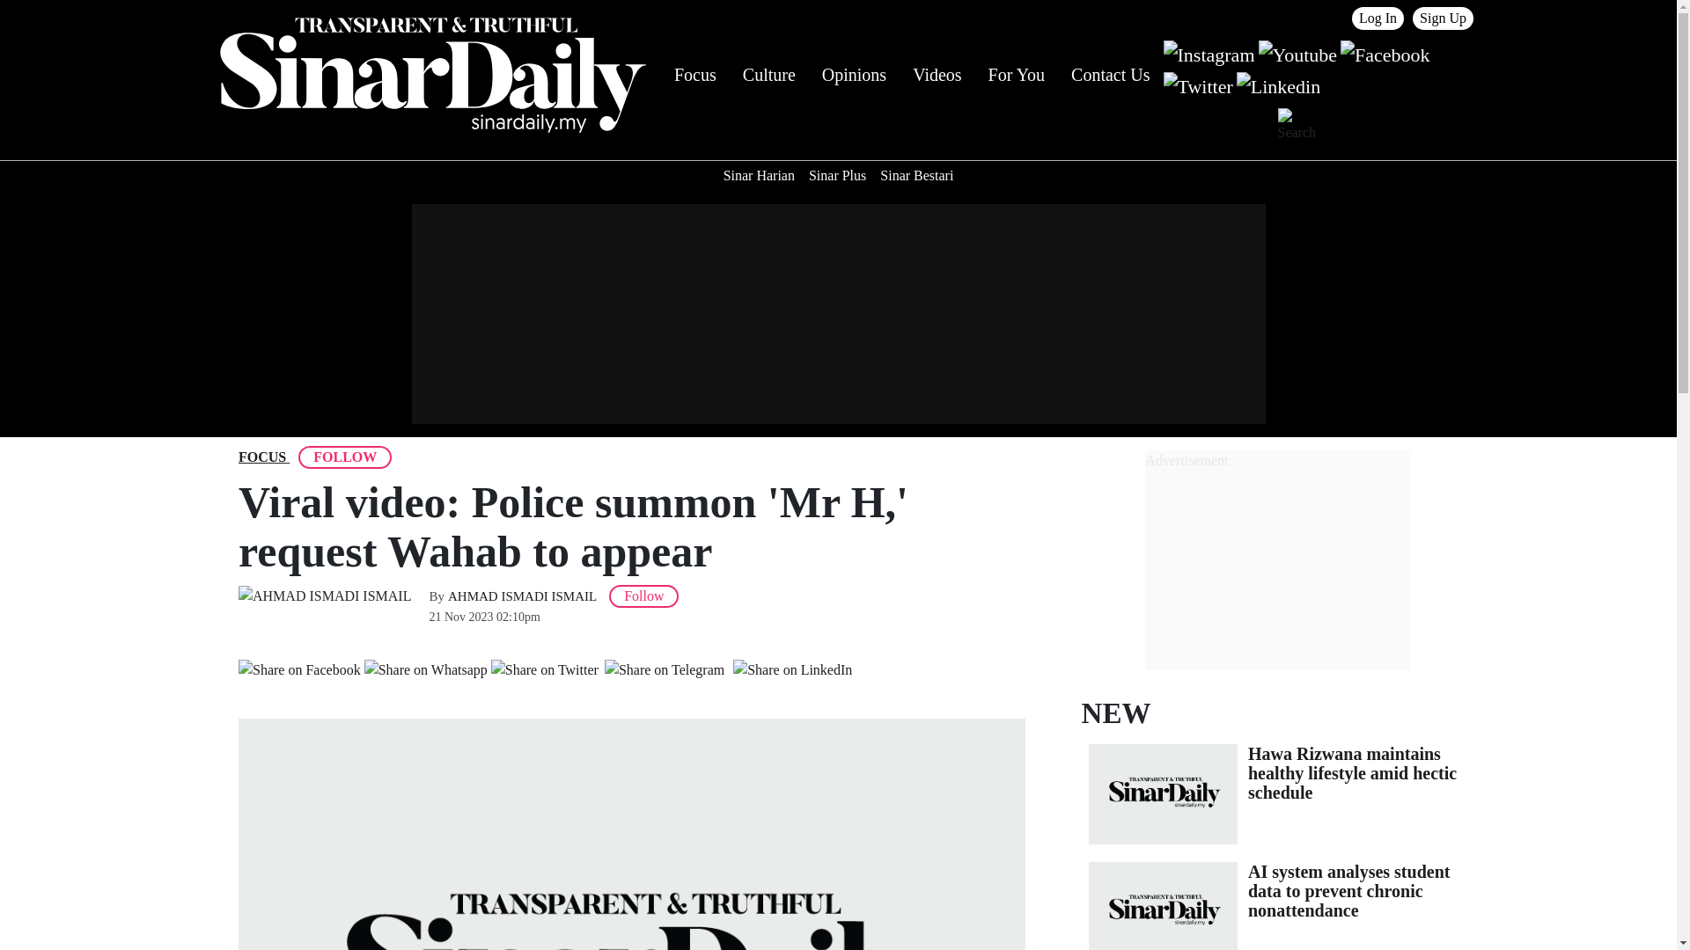  What do you see at coordinates (521, 596) in the screenshot?
I see `AHMAD ISMADI ISMAIL` at bounding box center [521, 596].